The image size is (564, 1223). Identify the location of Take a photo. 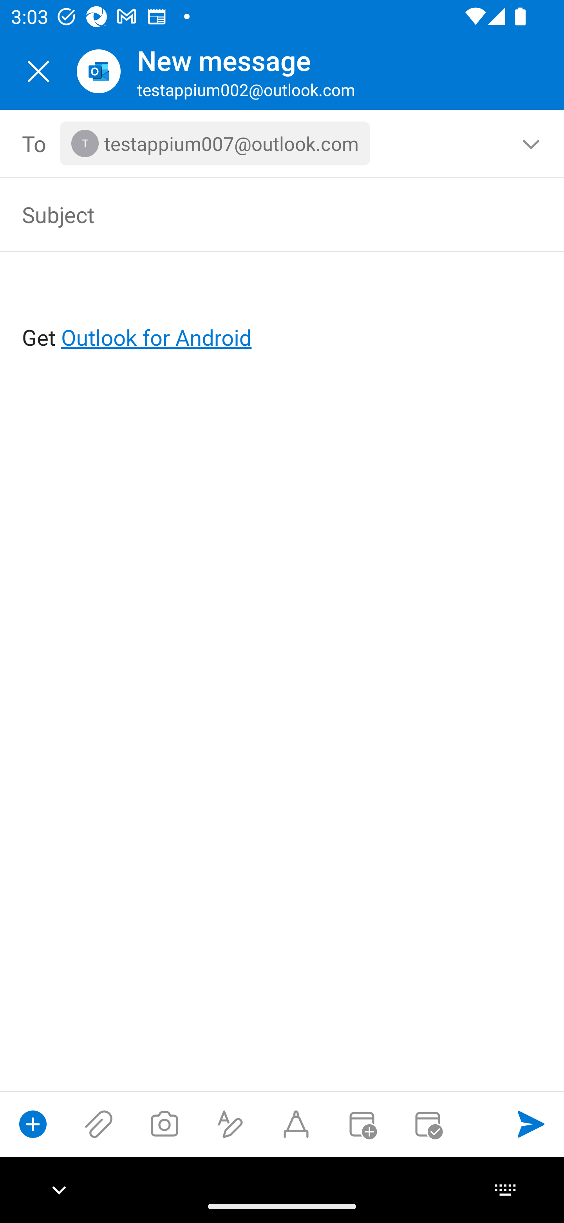
(164, 1124).